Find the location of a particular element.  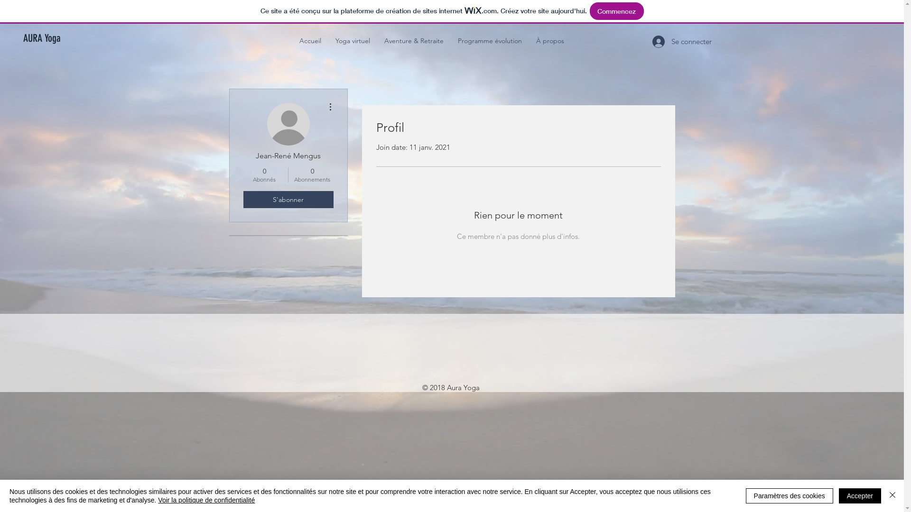

Accepter is located at coordinates (860, 496).